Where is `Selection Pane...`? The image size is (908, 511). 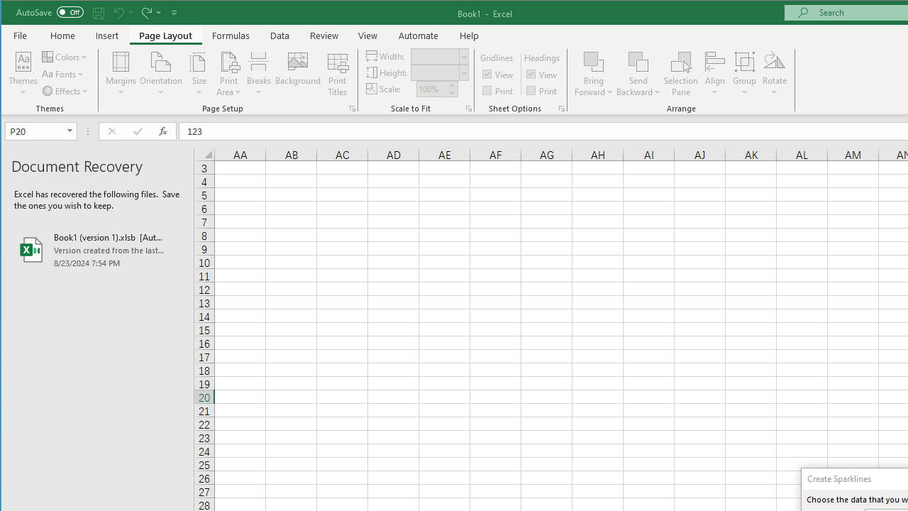
Selection Pane... is located at coordinates (681, 74).